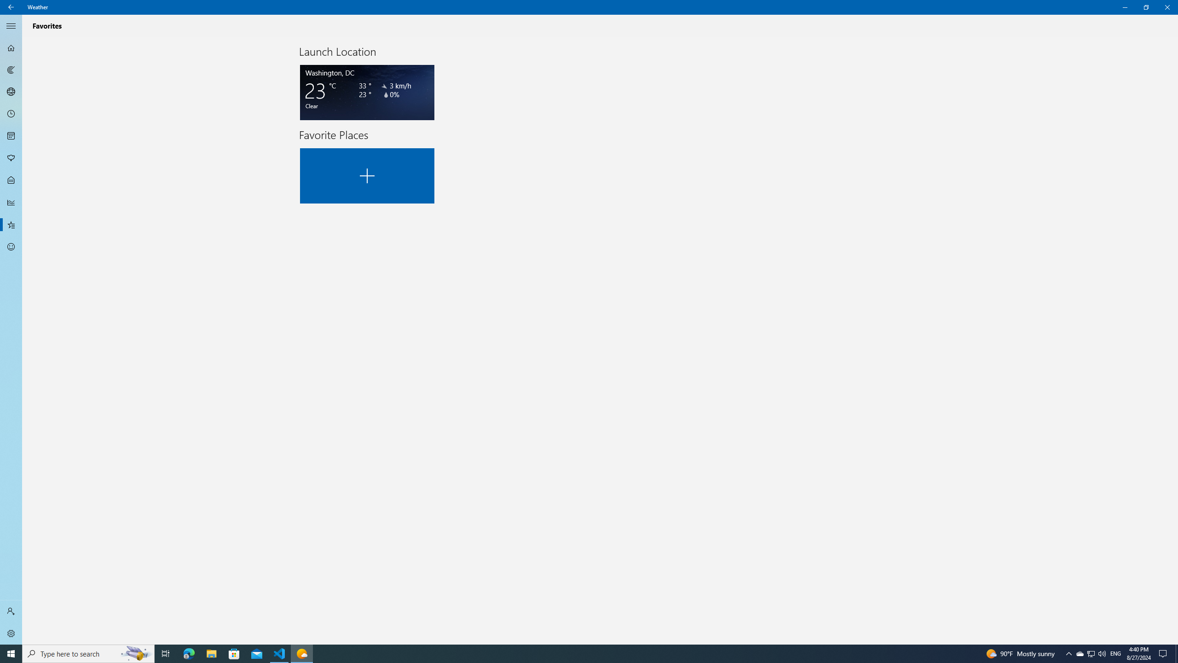  I want to click on Q2790: 100%, so click(1102, 654).